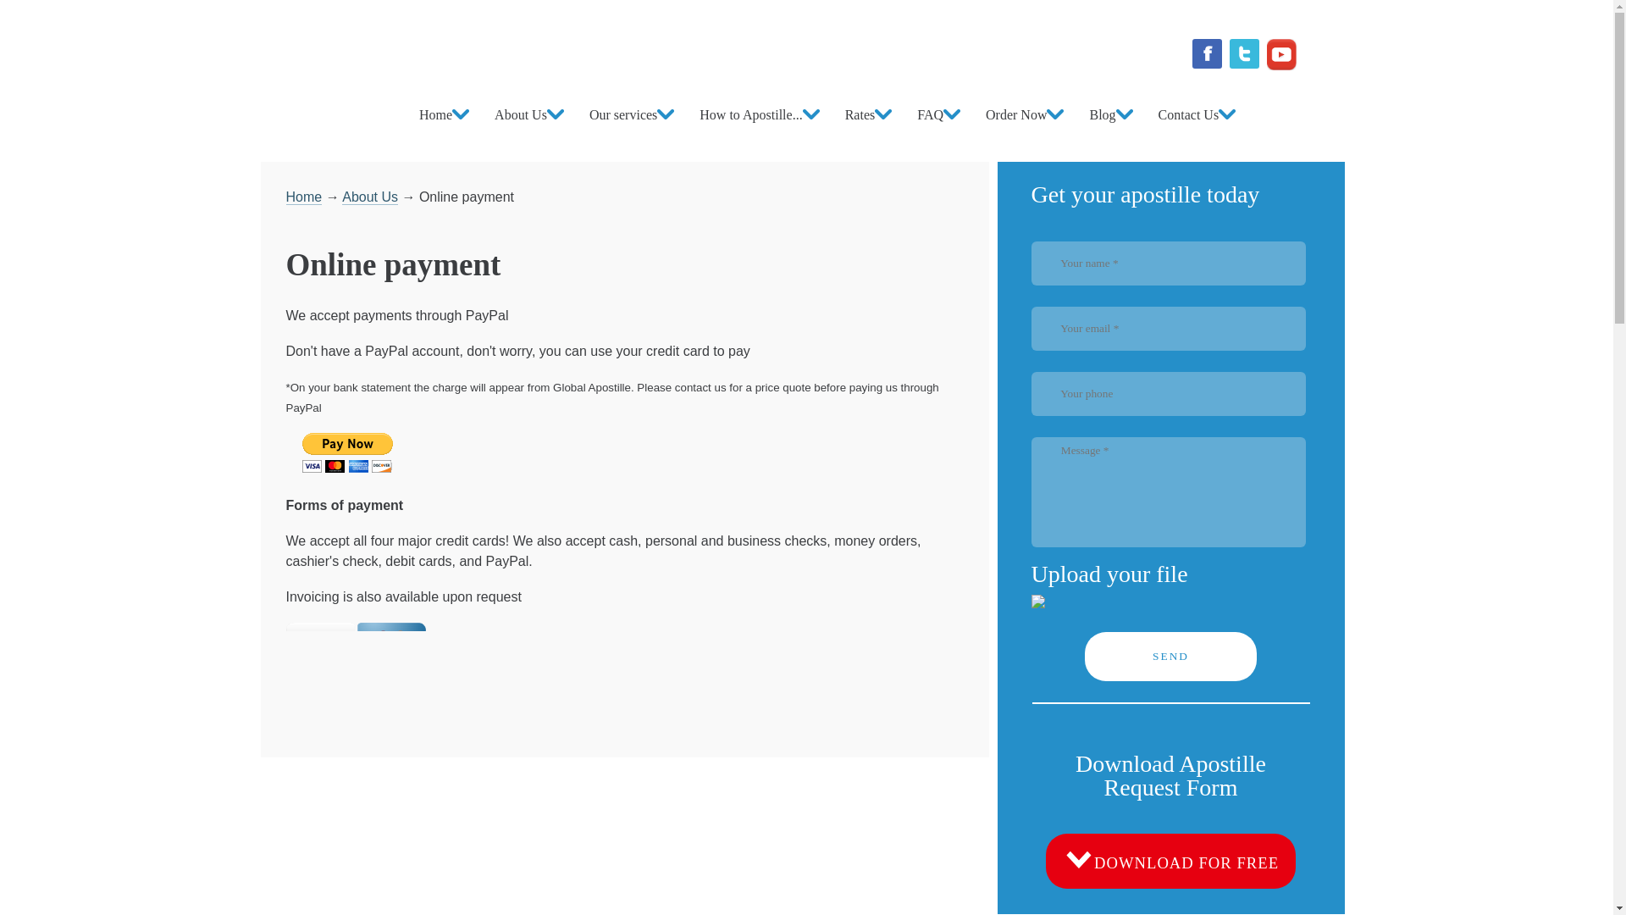  What do you see at coordinates (523, 36) in the screenshot?
I see `Order Now` at bounding box center [523, 36].